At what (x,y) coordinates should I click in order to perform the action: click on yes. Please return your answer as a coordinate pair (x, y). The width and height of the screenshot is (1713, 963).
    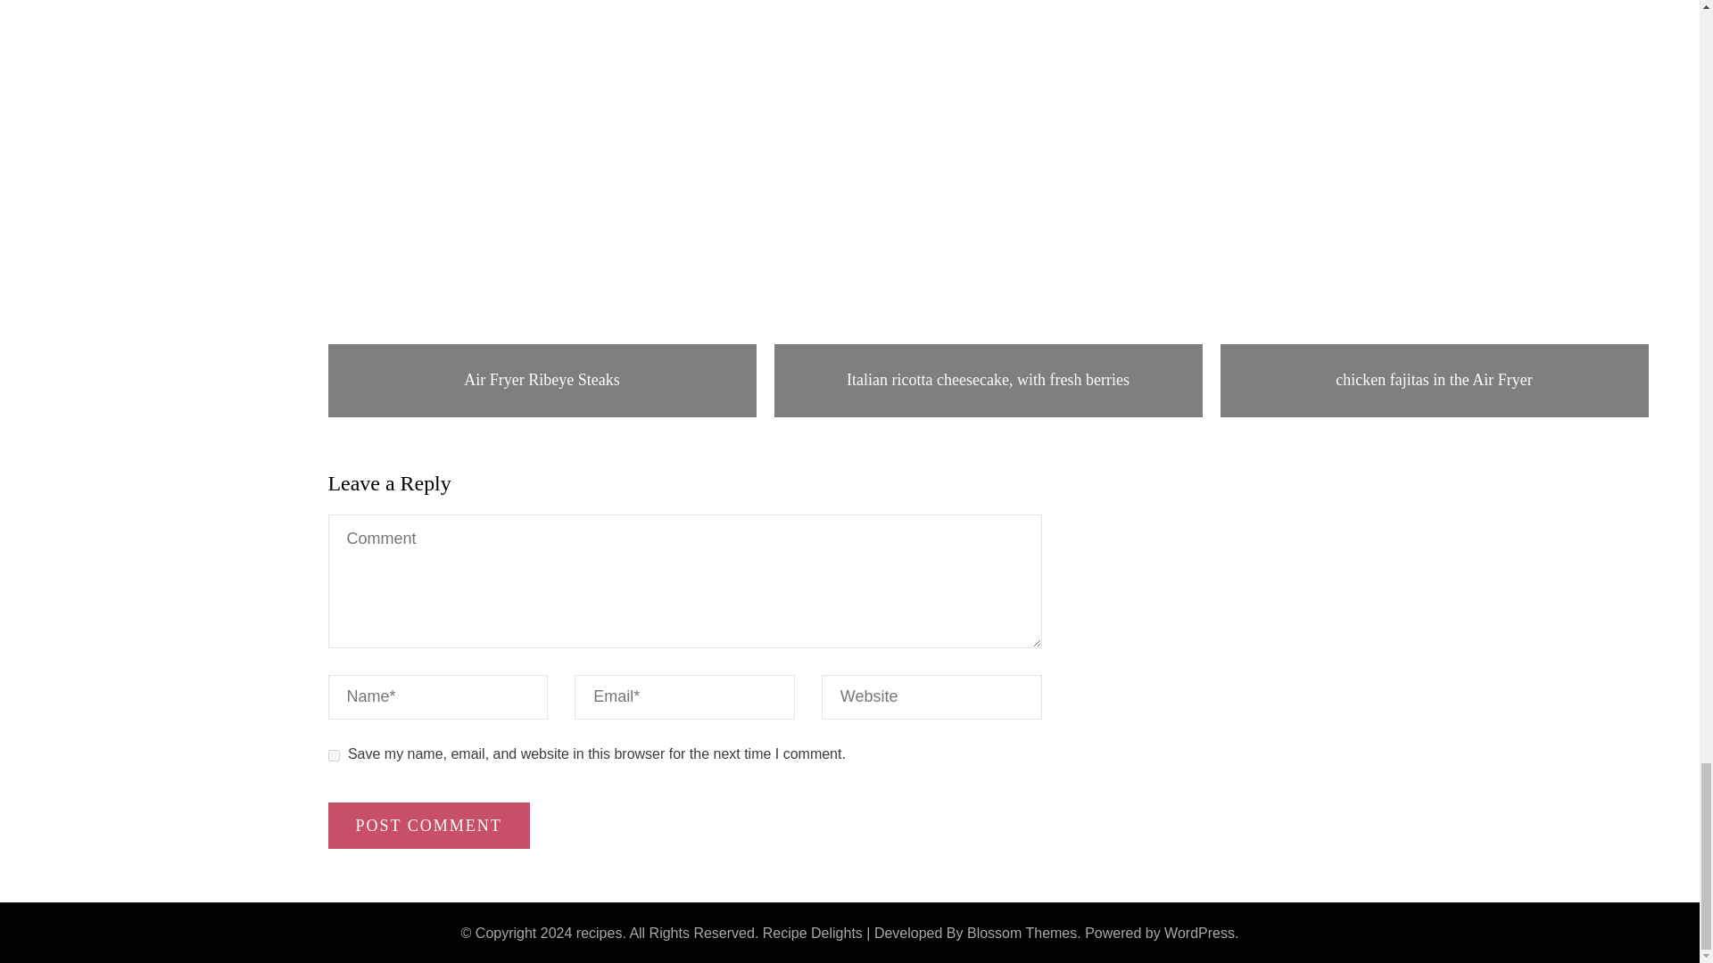
    Looking at the image, I should click on (334, 754).